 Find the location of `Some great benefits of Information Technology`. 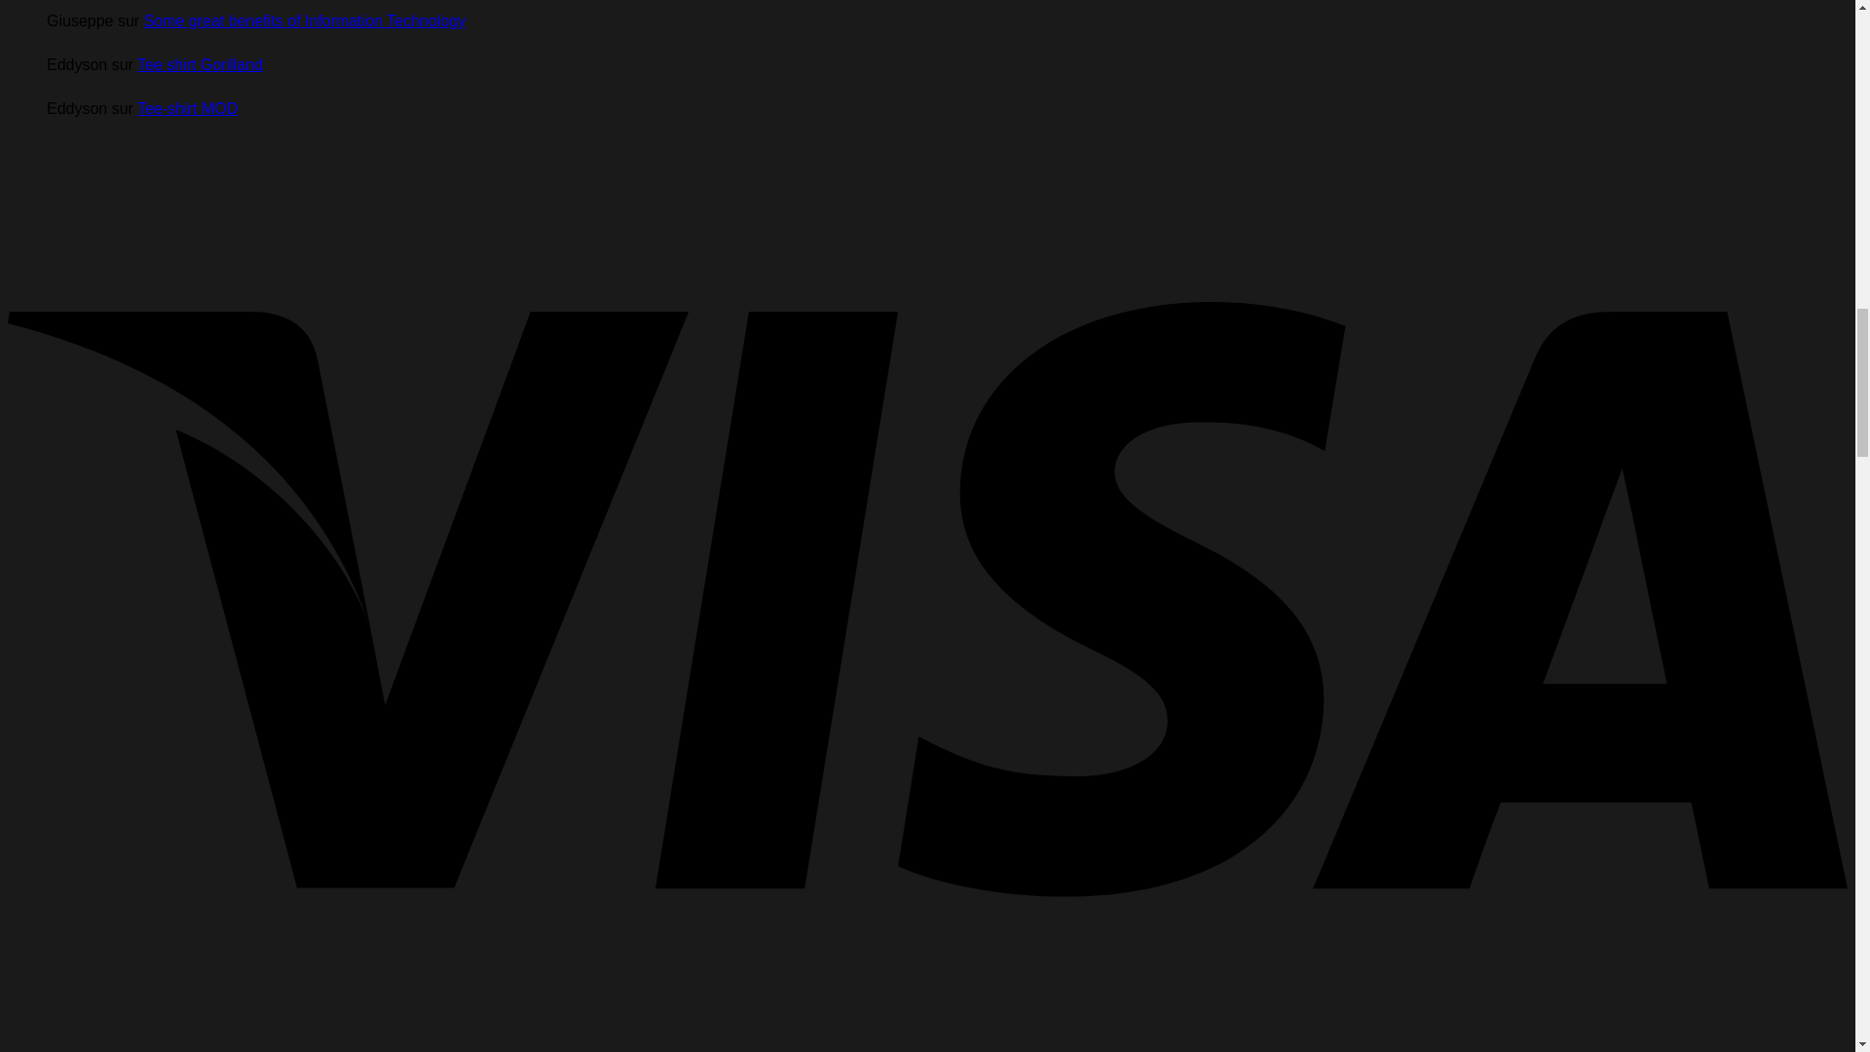

Some great benefits of Information Technology is located at coordinates (304, 20).